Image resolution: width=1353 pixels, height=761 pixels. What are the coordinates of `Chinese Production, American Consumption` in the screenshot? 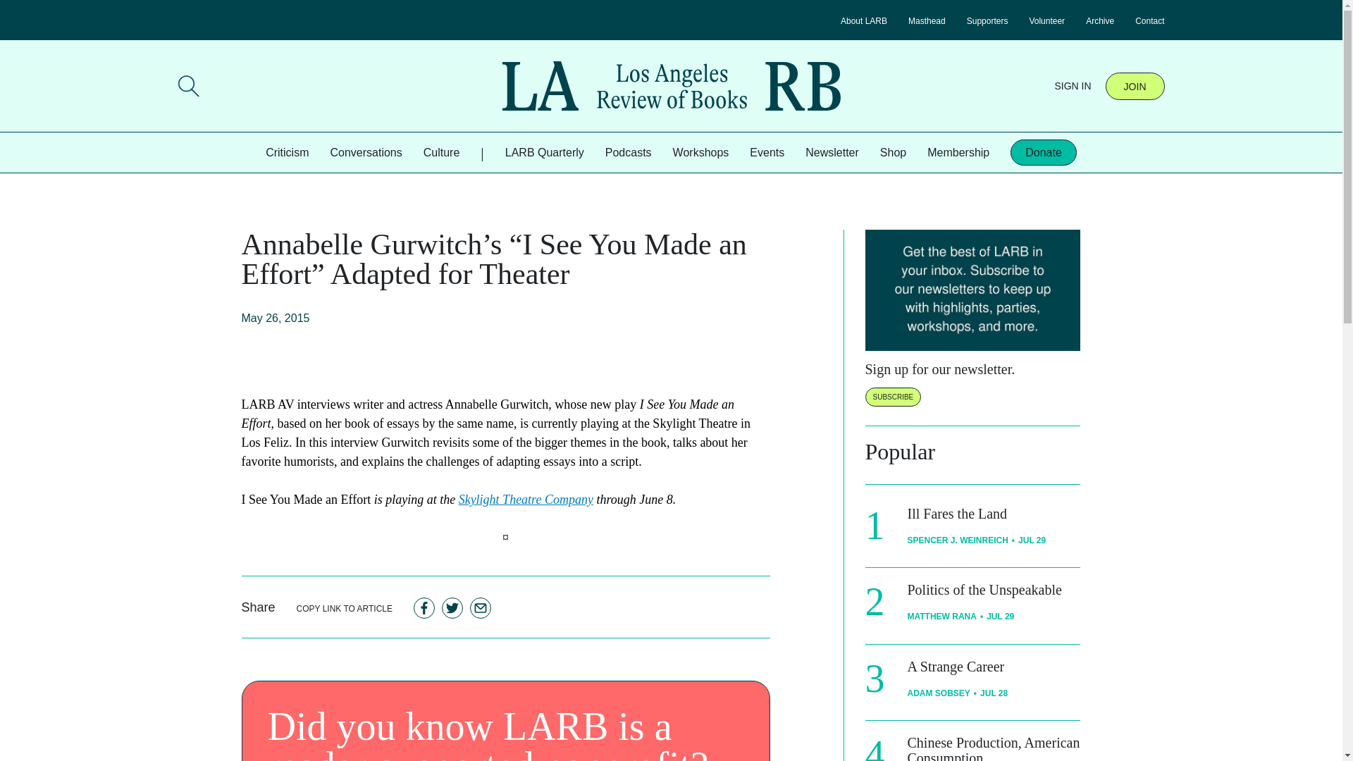 It's located at (994, 748).